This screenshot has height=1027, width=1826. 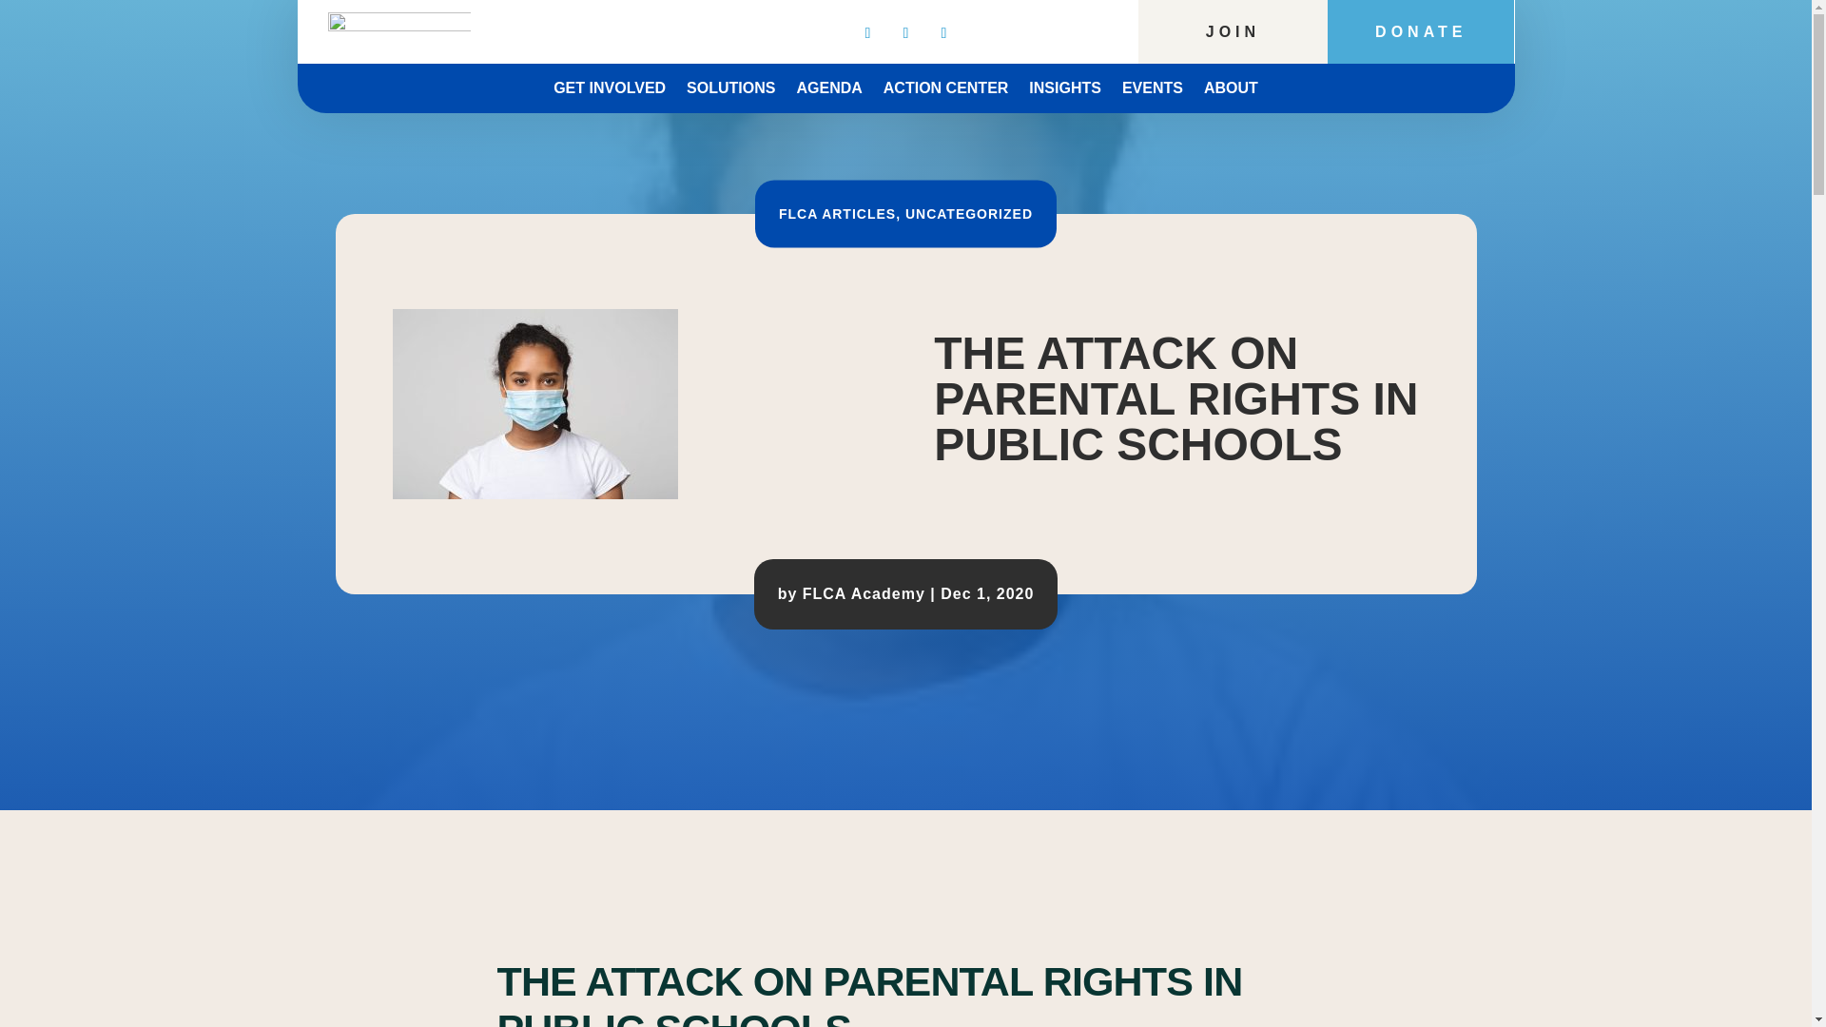 I want to click on Posts by FLCA Academy, so click(x=864, y=593).